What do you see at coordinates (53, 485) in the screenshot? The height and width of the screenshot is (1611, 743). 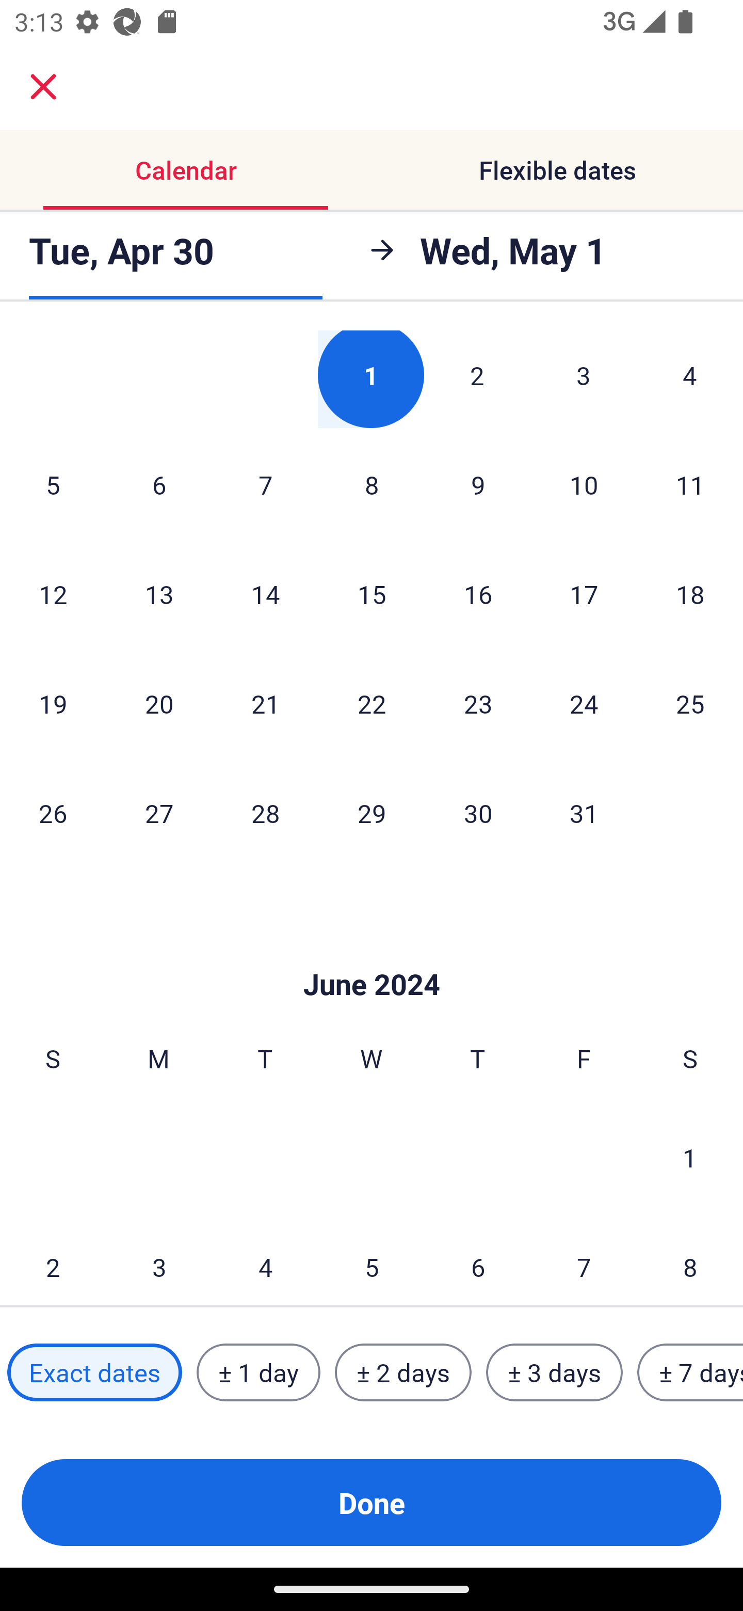 I see `5 Sunday, May 5, 2024` at bounding box center [53, 485].